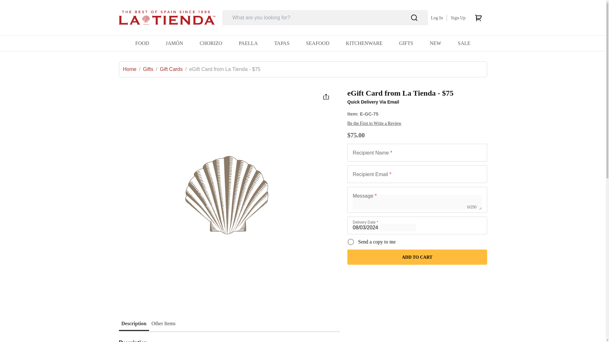 The image size is (609, 342). I want to click on Log In, so click(436, 17).